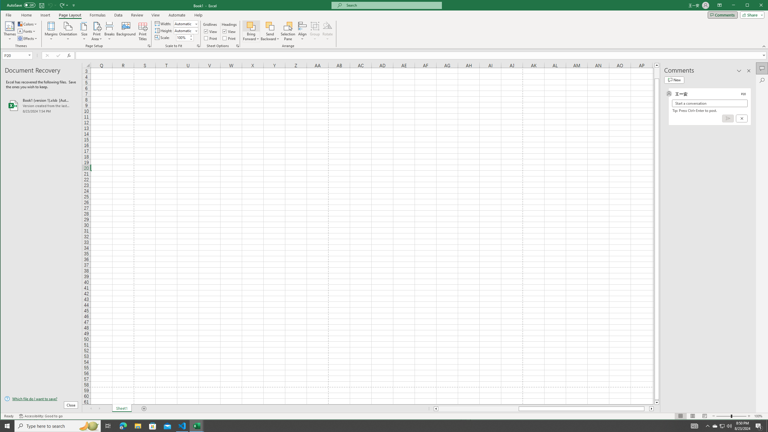 This screenshot has width=768, height=432. Describe the element at coordinates (41, 416) in the screenshot. I see `Accessibility Checker Accessibility: Good to go` at that location.